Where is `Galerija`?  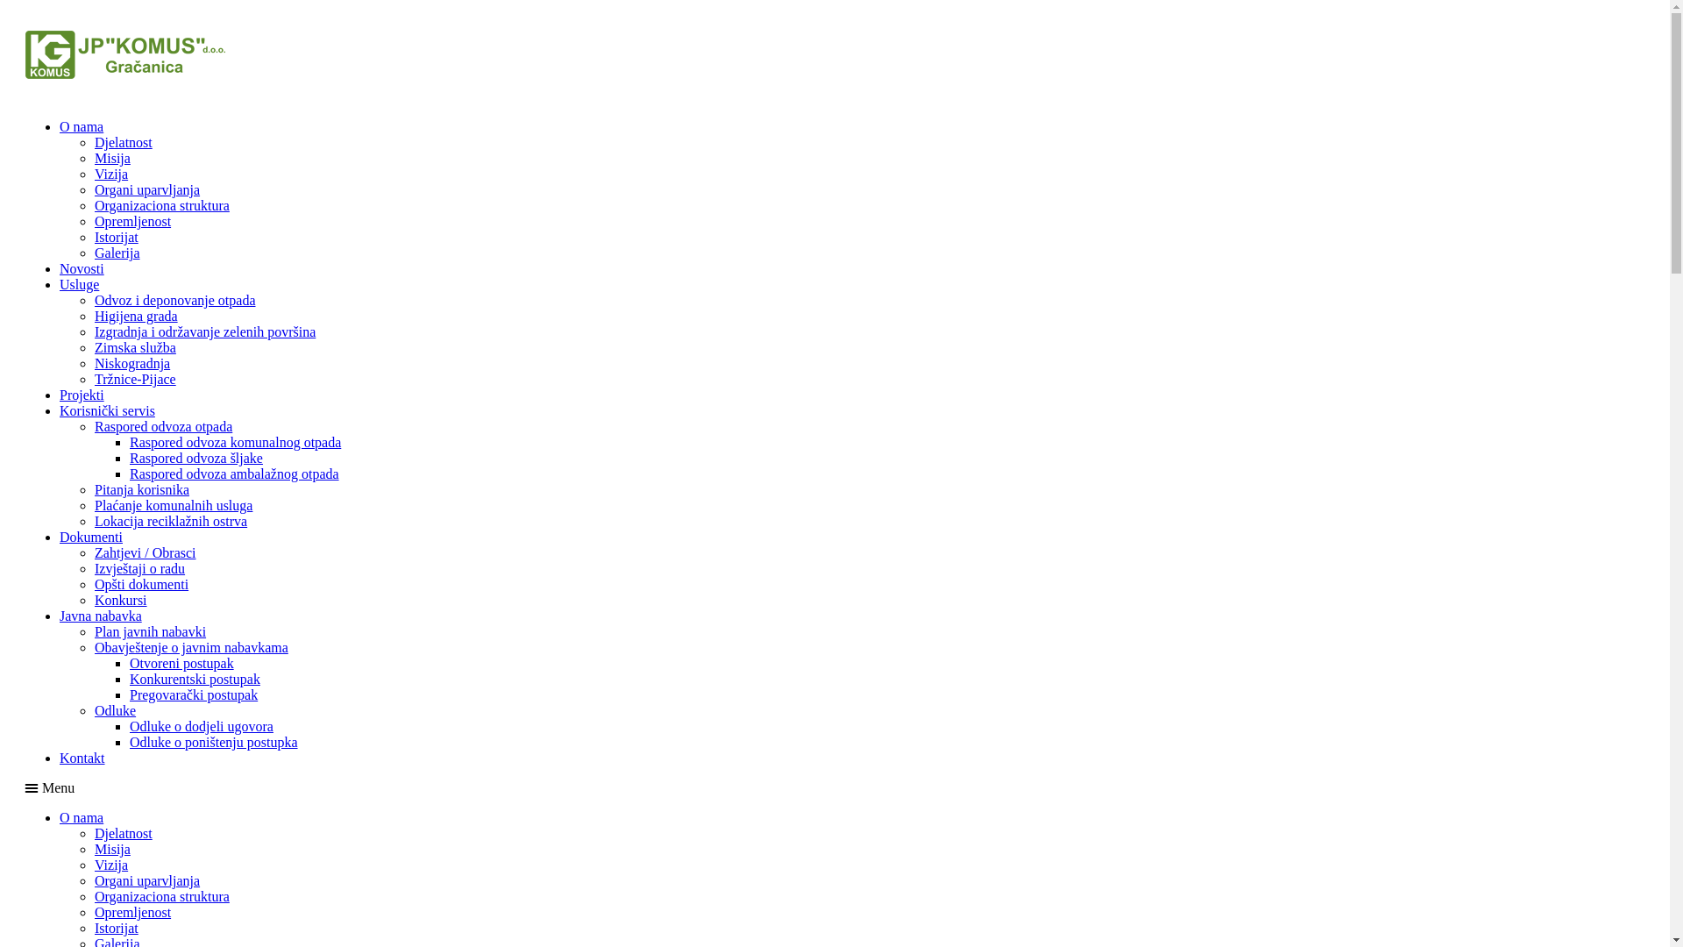 Galerija is located at coordinates (117, 253).